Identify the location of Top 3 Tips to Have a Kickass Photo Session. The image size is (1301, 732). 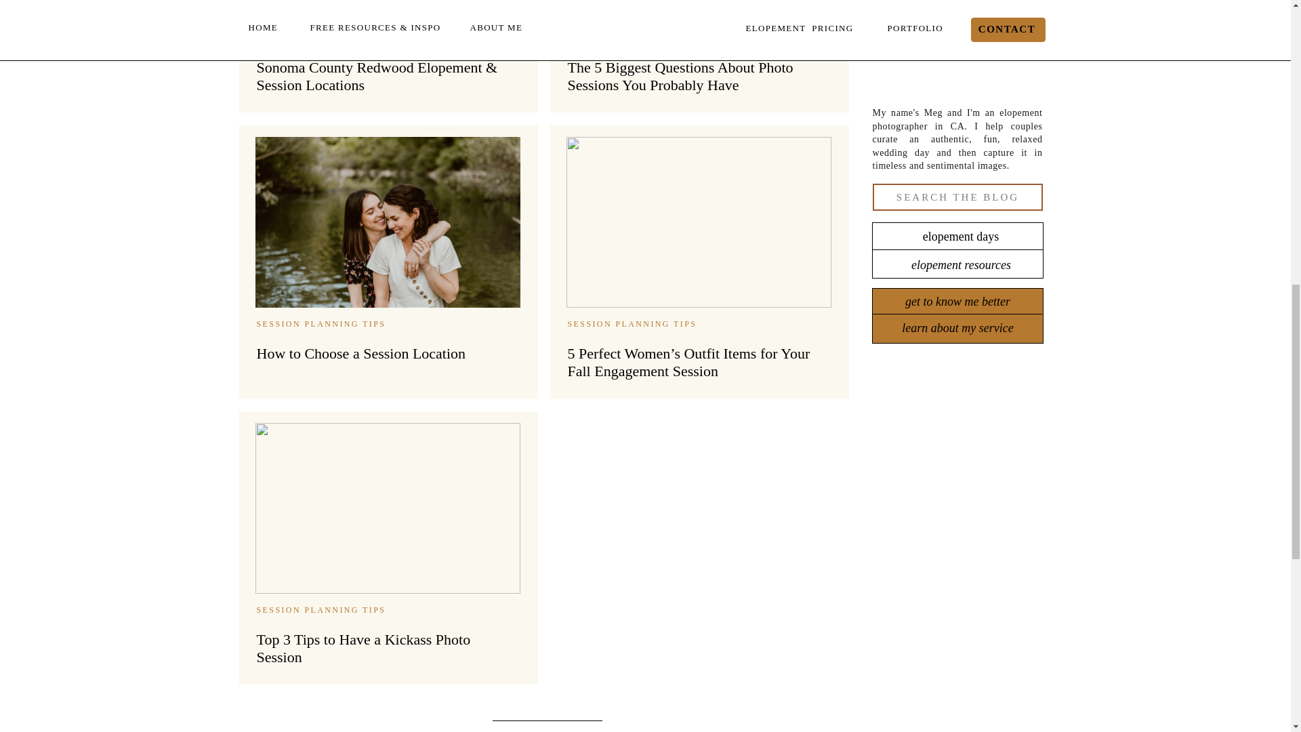
(387, 508).